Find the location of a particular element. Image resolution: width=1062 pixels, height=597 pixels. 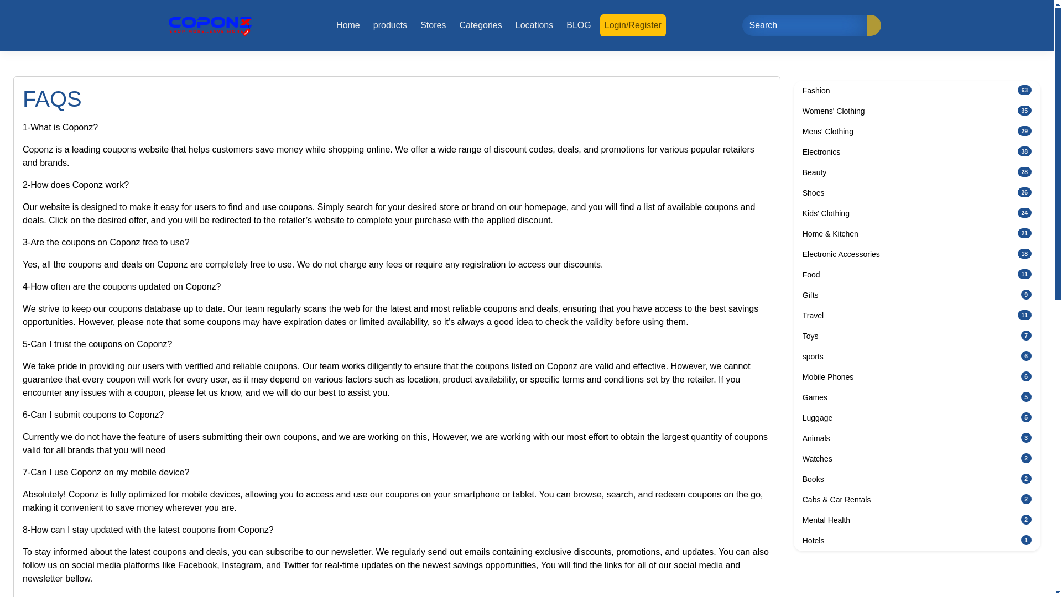

Home is located at coordinates (917, 91).